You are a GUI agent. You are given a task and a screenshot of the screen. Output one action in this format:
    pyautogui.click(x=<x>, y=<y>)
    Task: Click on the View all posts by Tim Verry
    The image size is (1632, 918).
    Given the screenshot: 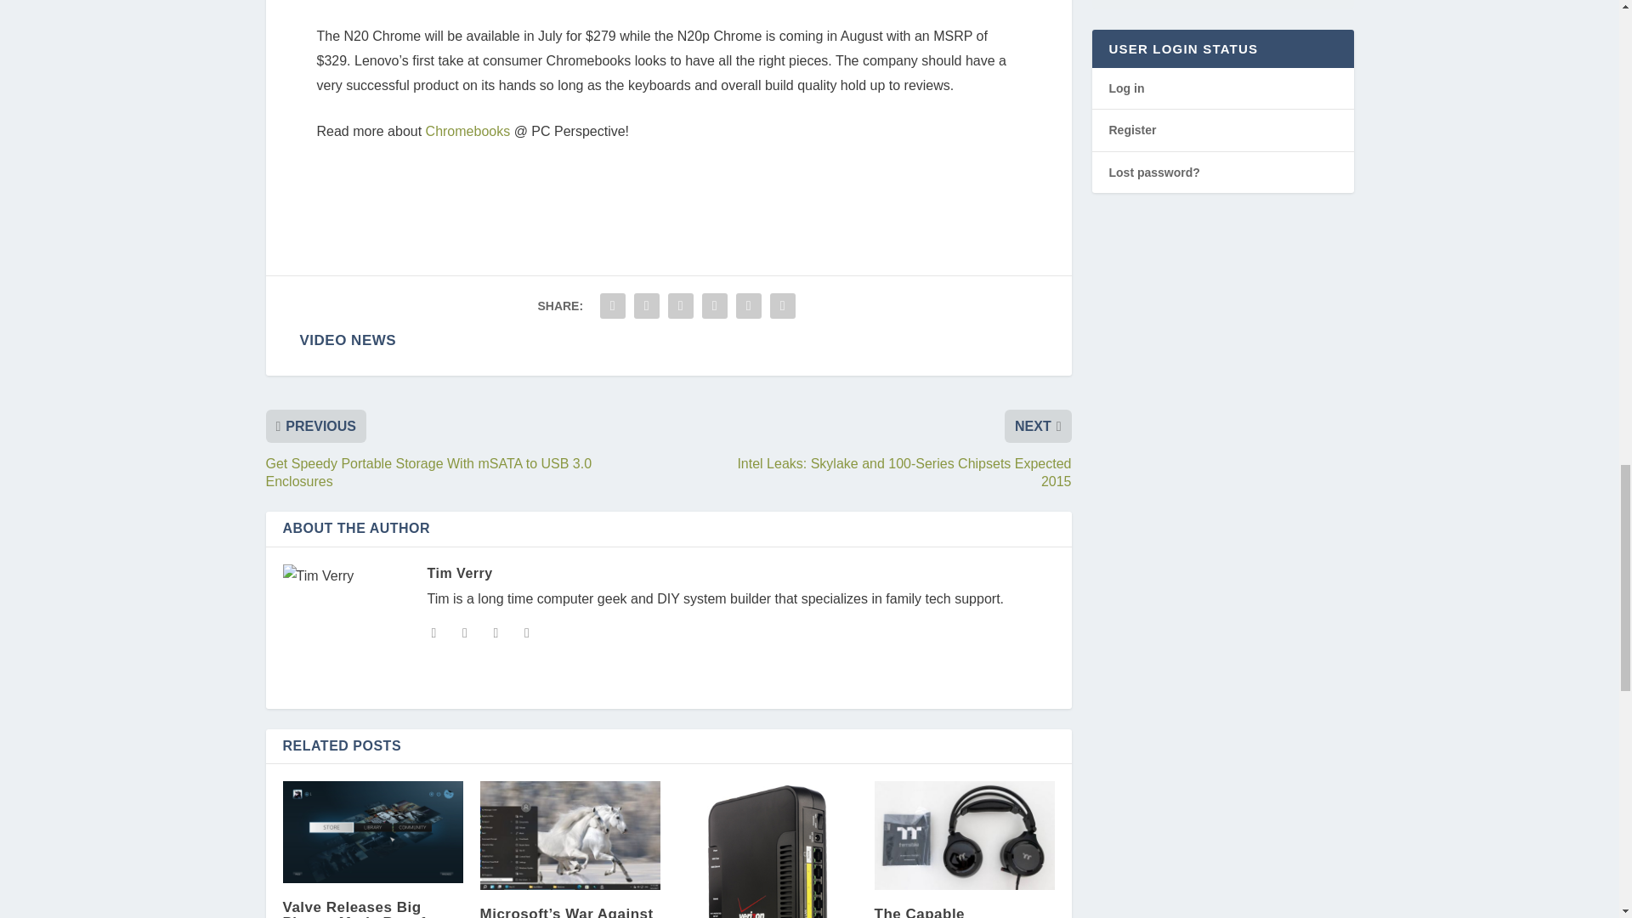 What is the action you would take?
    pyautogui.click(x=459, y=573)
    